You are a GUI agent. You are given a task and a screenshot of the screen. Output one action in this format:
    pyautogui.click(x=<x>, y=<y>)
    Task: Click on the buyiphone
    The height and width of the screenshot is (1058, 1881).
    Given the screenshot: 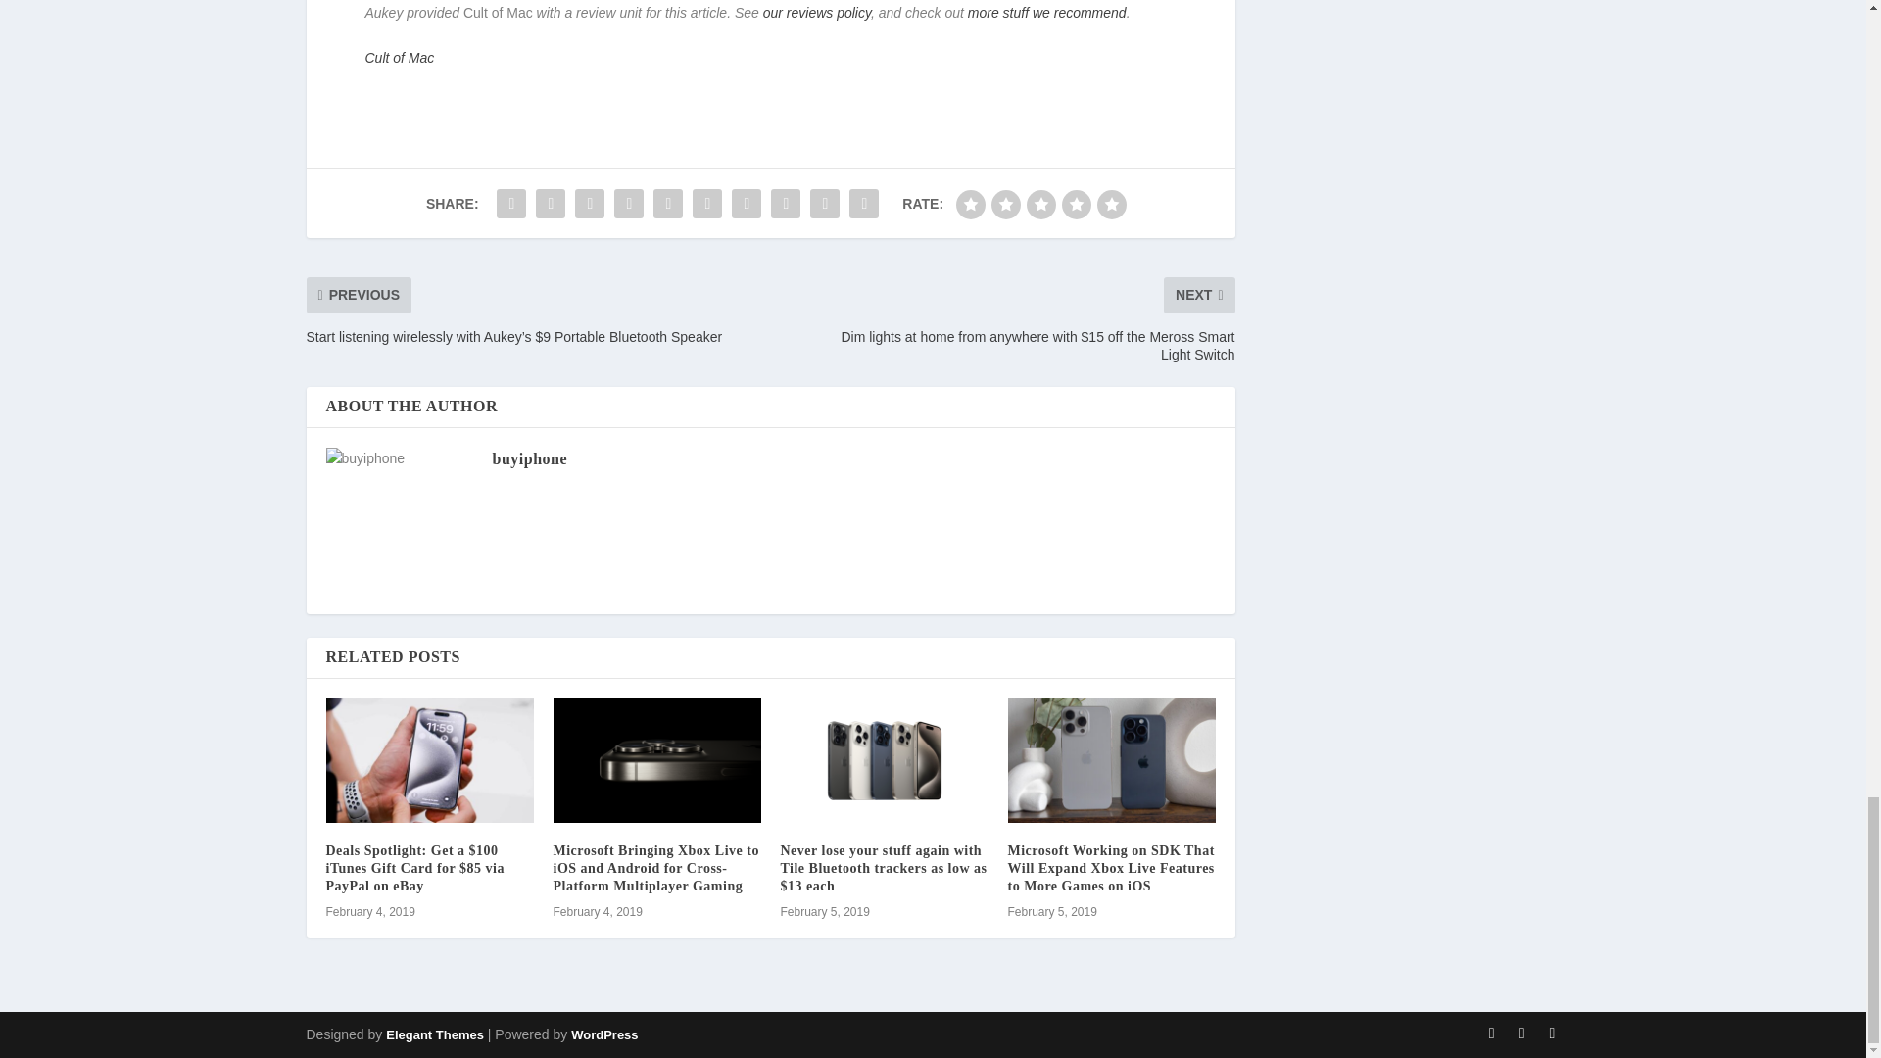 What is the action you would take?
    pyautogui.click(x=529, y=458)
    